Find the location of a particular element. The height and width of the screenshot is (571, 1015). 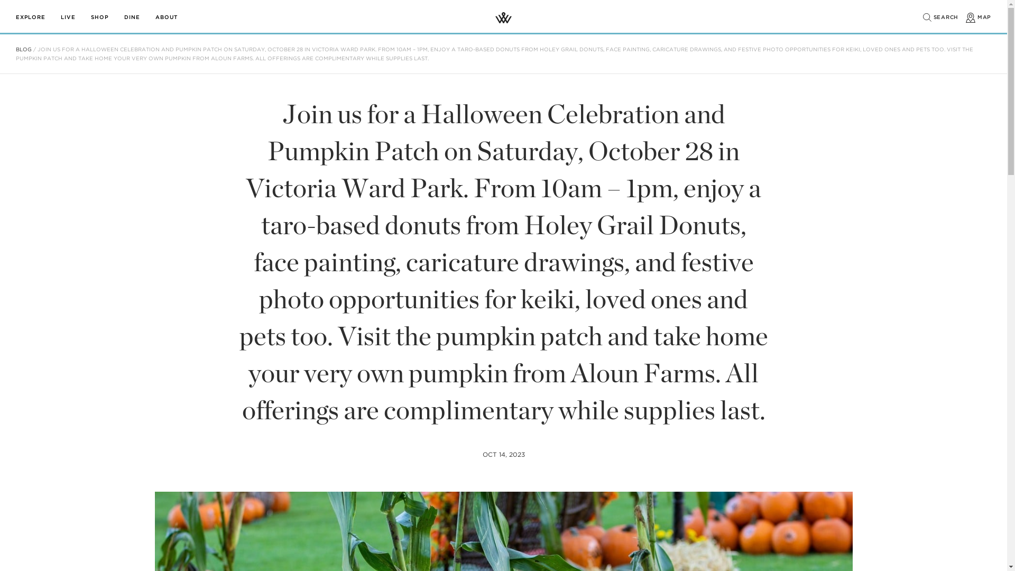

EXPLORE is located at coordinates (30, 17).